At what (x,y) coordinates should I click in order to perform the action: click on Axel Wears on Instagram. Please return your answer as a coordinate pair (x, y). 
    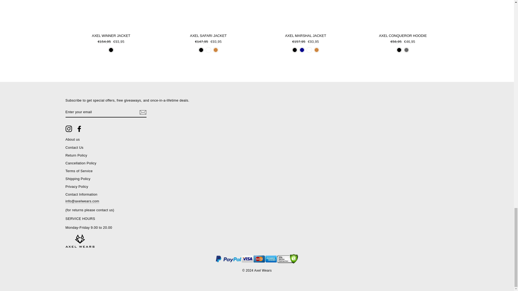
    Looking at the image, I should click on (69, 129).